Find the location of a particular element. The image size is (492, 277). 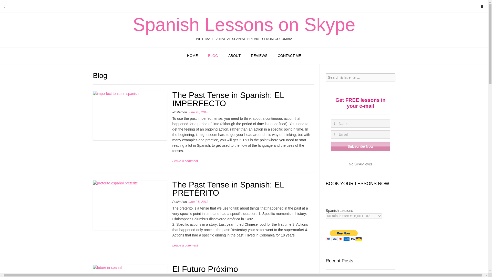

The Past Tense in Spanish: EL IMPERFECTO is located at coordinates (228, 99).